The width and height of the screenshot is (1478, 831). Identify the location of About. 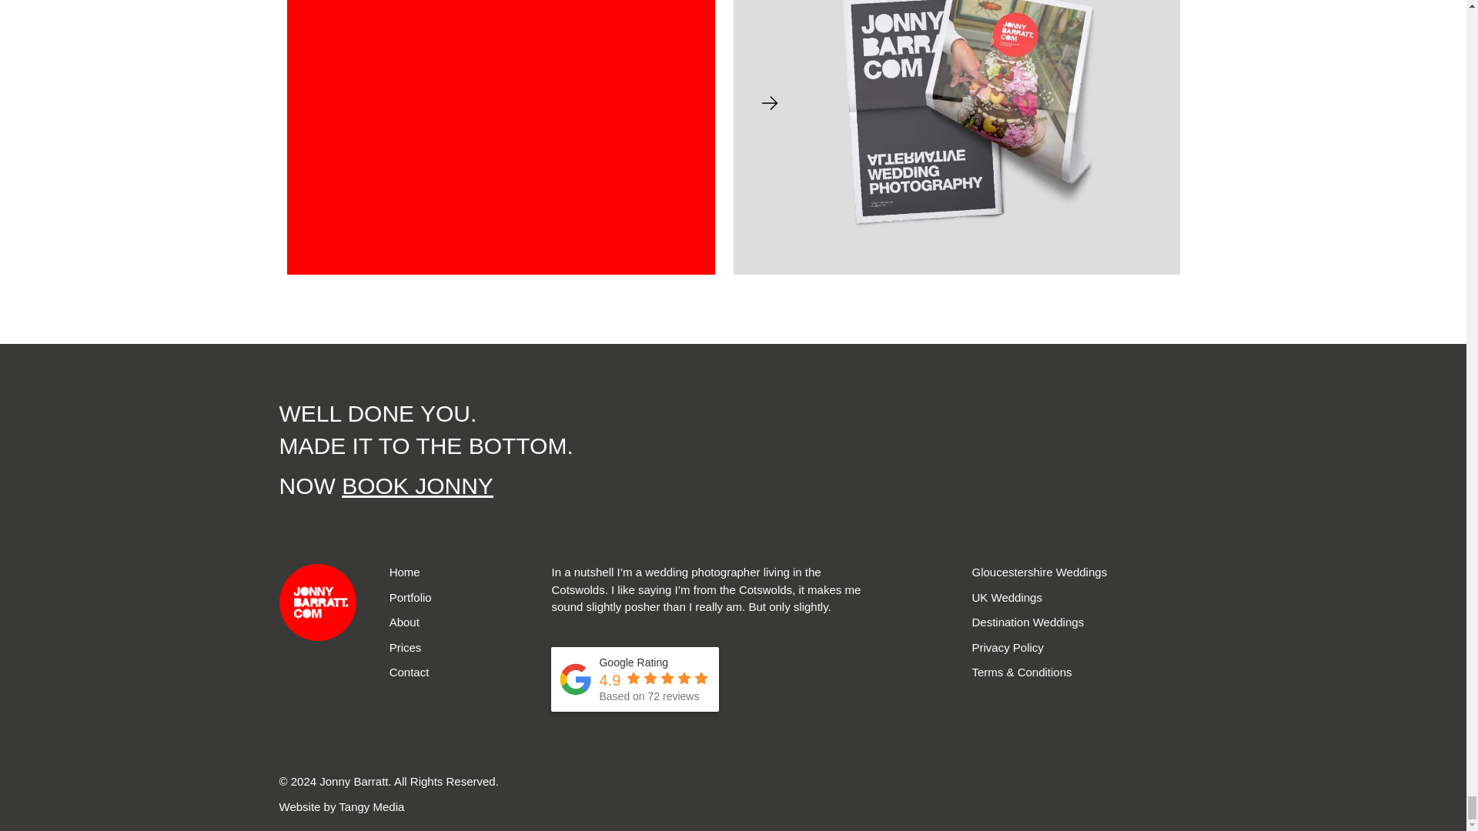
(405, 622).